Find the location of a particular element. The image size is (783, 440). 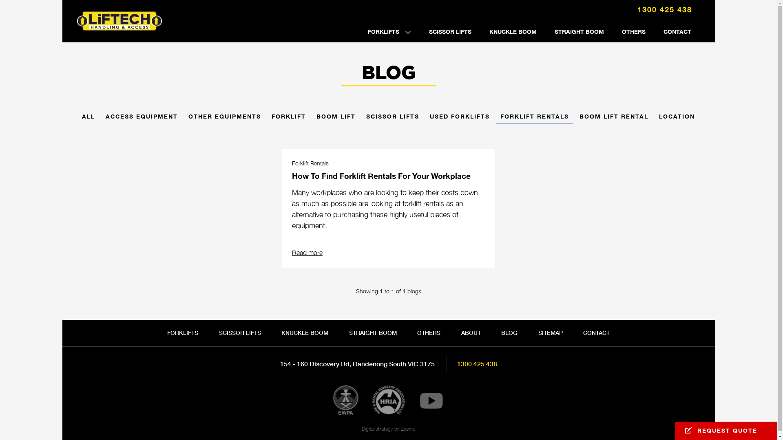

How To Find Forklift Rentals For Your Workplace is located at coordinates (381, 176).